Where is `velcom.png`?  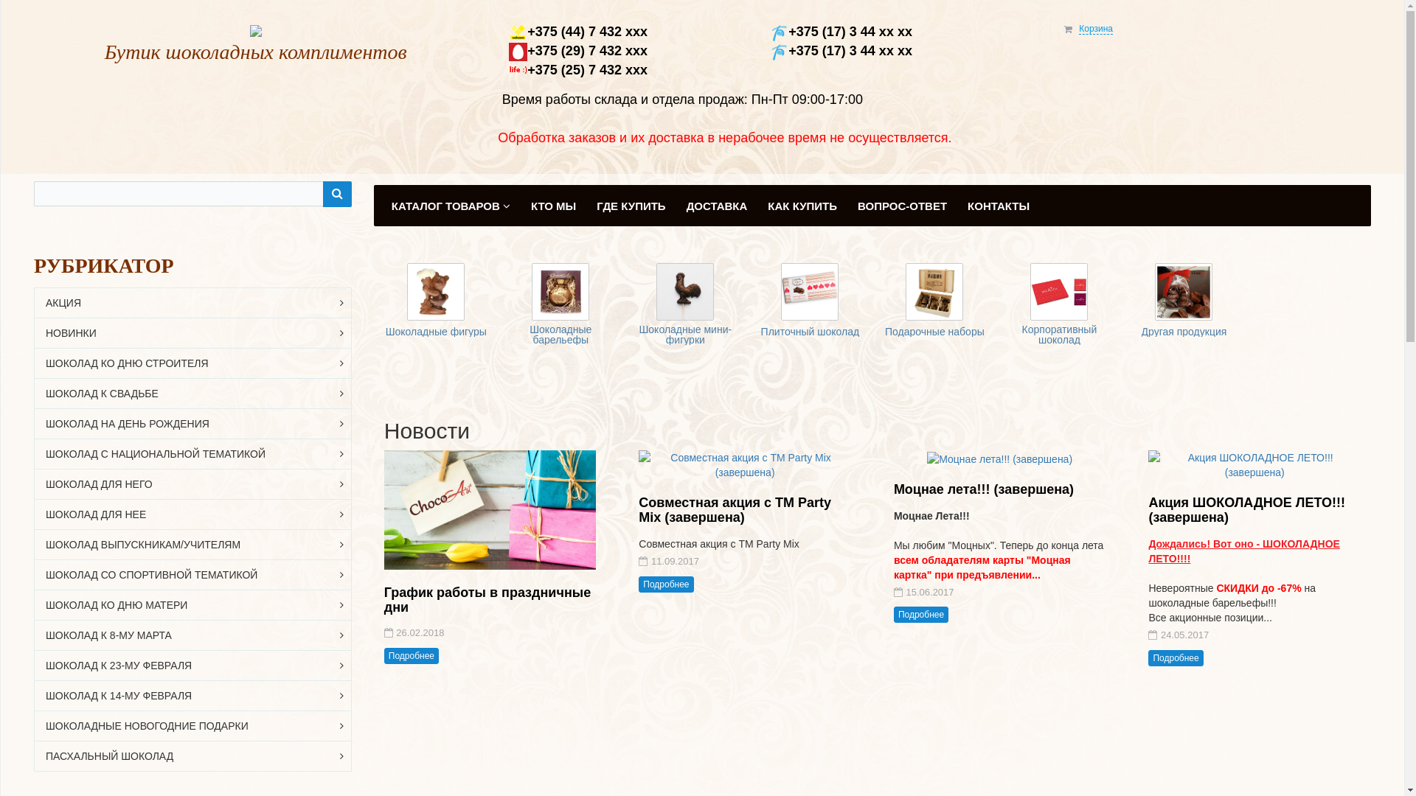
velcom.png is located at coordinates (518, 32).